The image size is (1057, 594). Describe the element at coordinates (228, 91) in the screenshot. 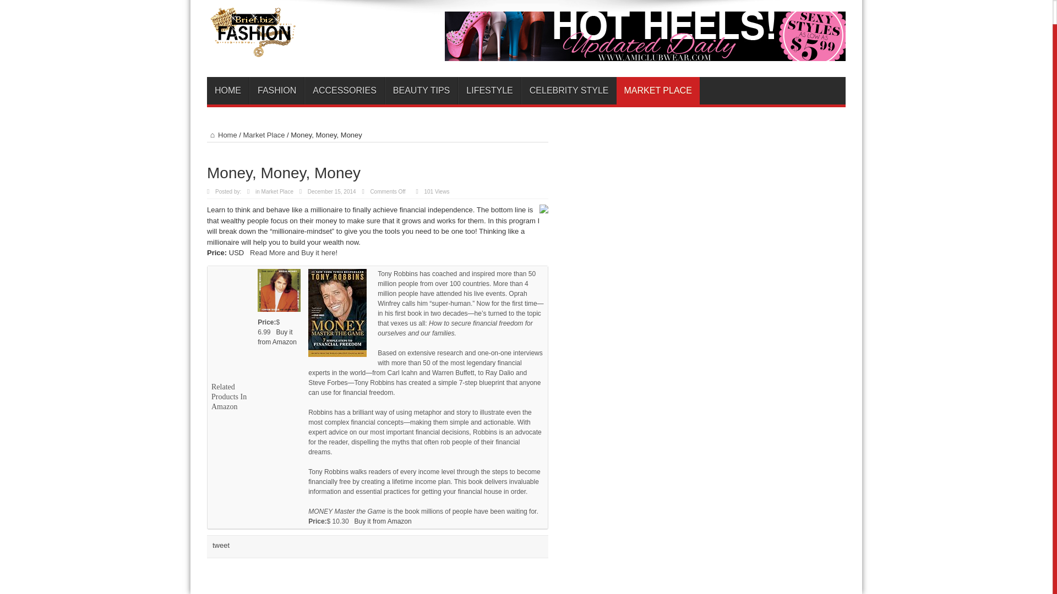

I see `HOME` at that location.